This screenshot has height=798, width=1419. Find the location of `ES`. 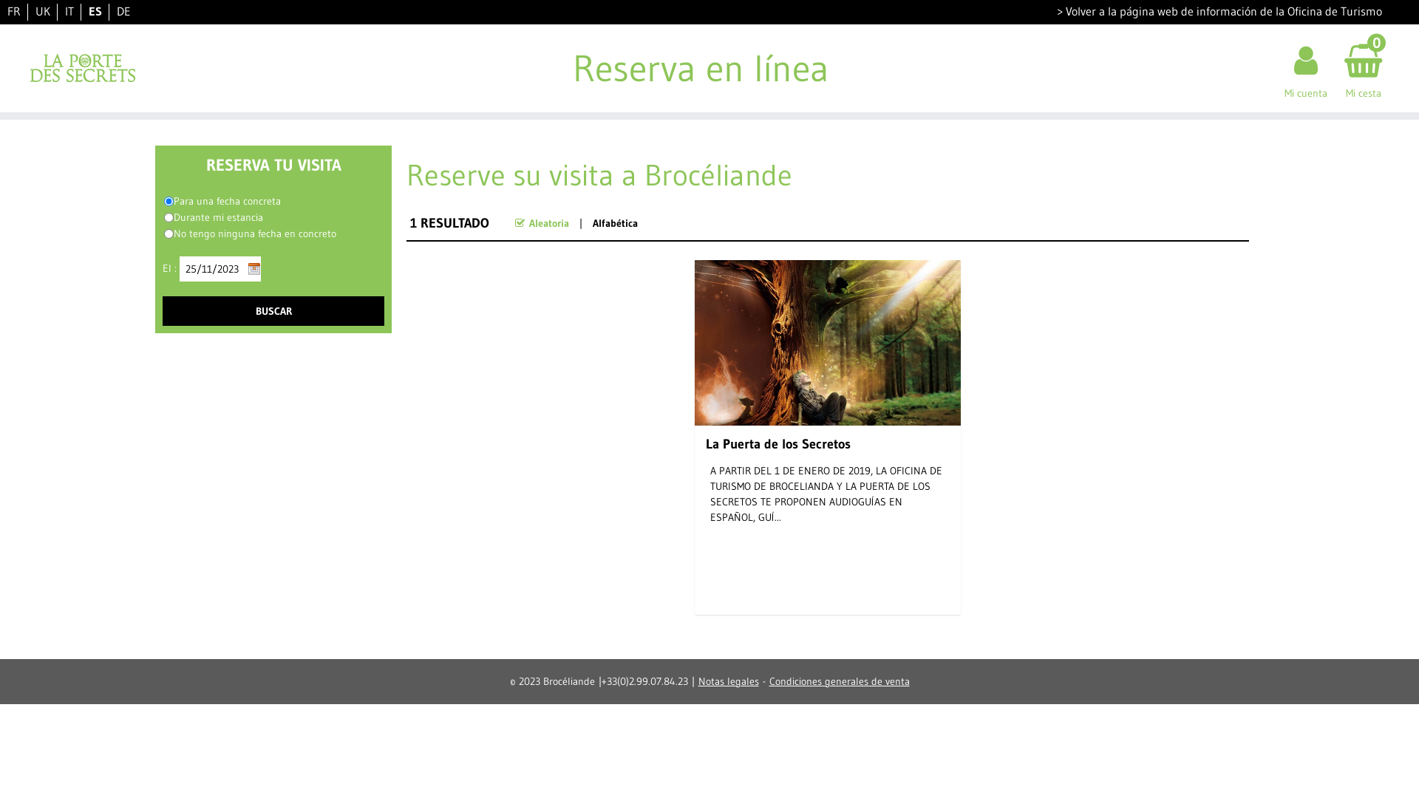

ES is located at coordinates (95, 11).